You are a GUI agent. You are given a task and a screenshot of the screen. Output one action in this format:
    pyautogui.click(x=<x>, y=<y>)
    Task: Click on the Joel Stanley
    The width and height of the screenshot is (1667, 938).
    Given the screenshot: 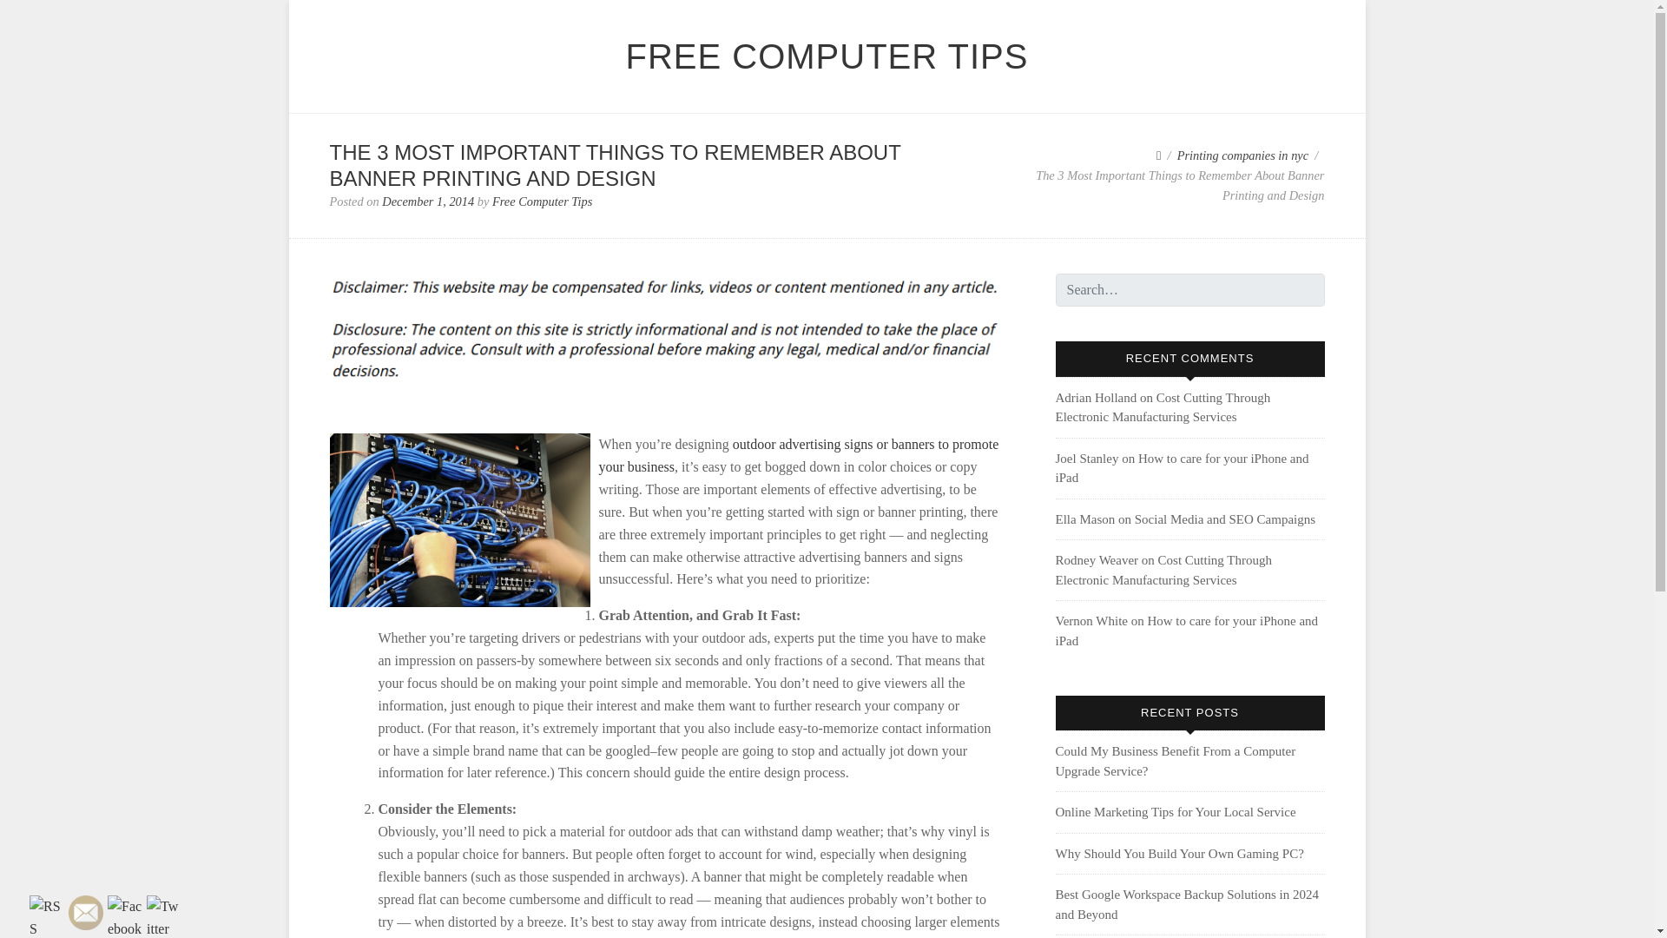 What is the action you would take?
    pyautogui.click(x=1087, y=458)
    